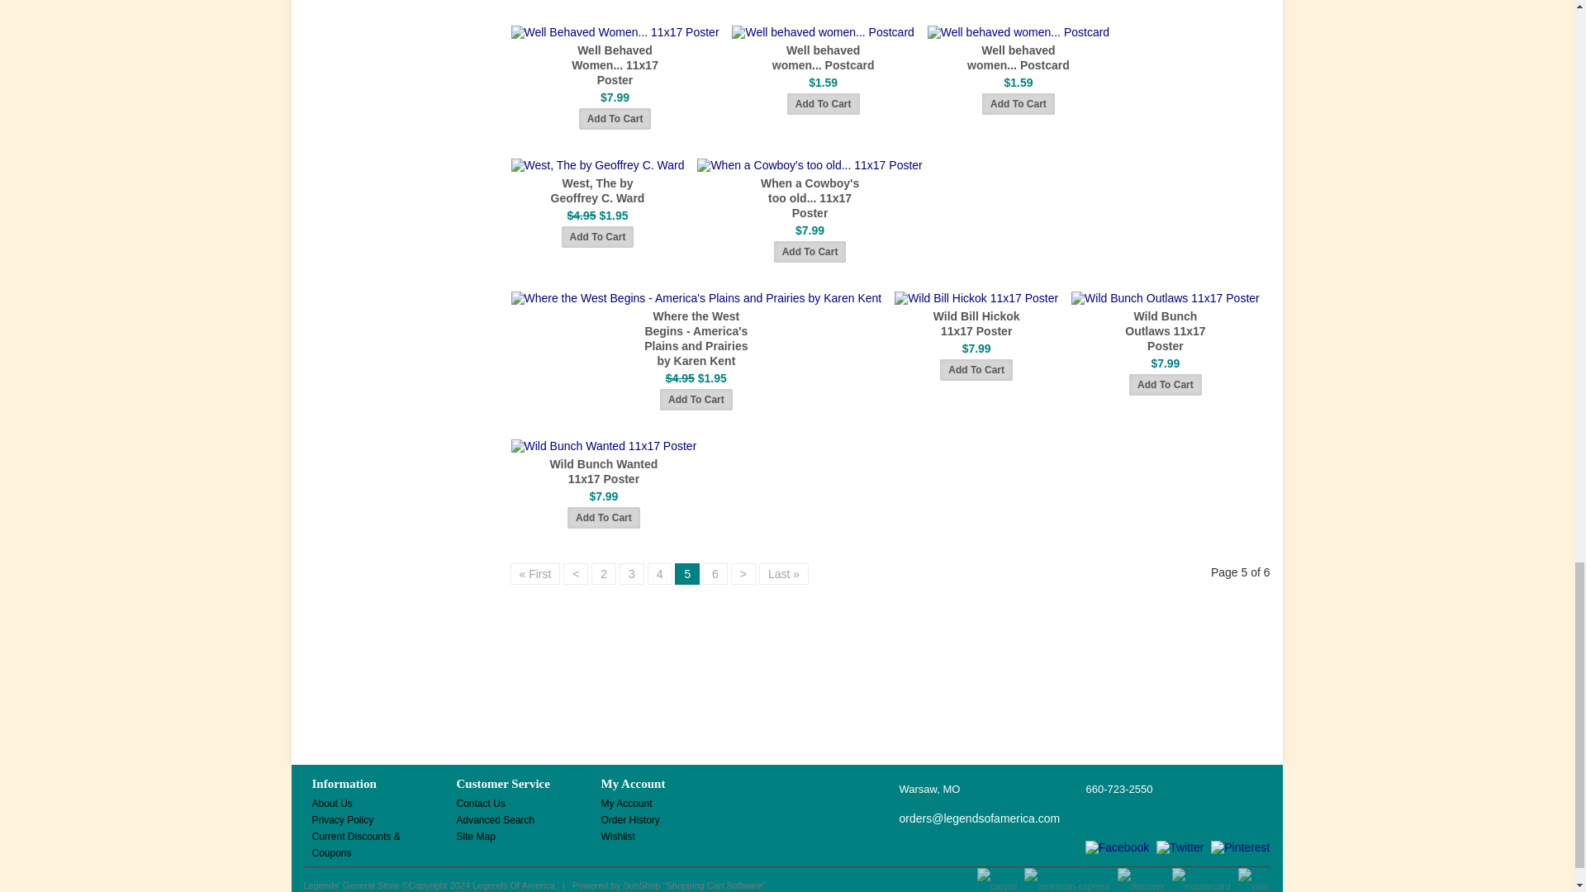 Image resolution: width=1586 pixels, height=892 pixels. I want to click on Pinterest, so click(1241, 847).